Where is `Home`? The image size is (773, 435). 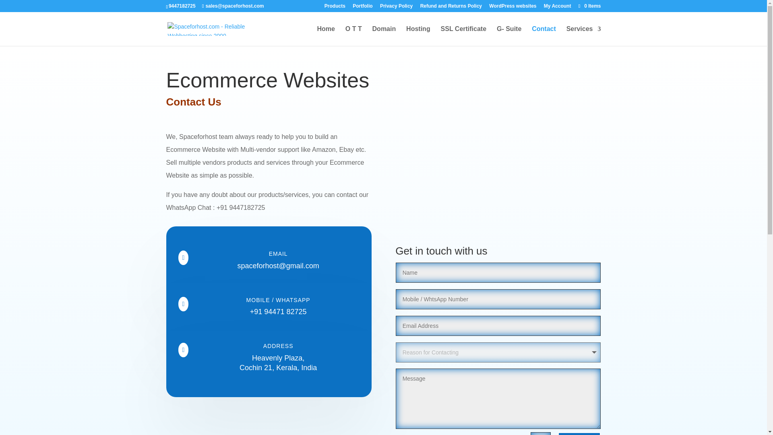 Home is located at coordinates (326, 36).